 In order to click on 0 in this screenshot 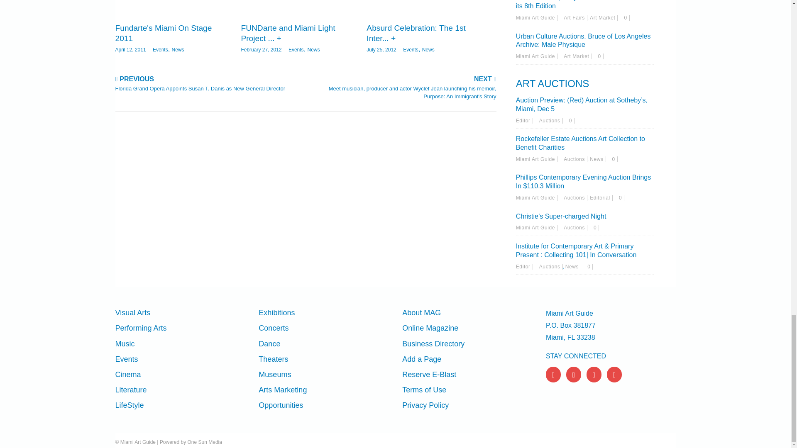, I will do `click(590, 267)`.